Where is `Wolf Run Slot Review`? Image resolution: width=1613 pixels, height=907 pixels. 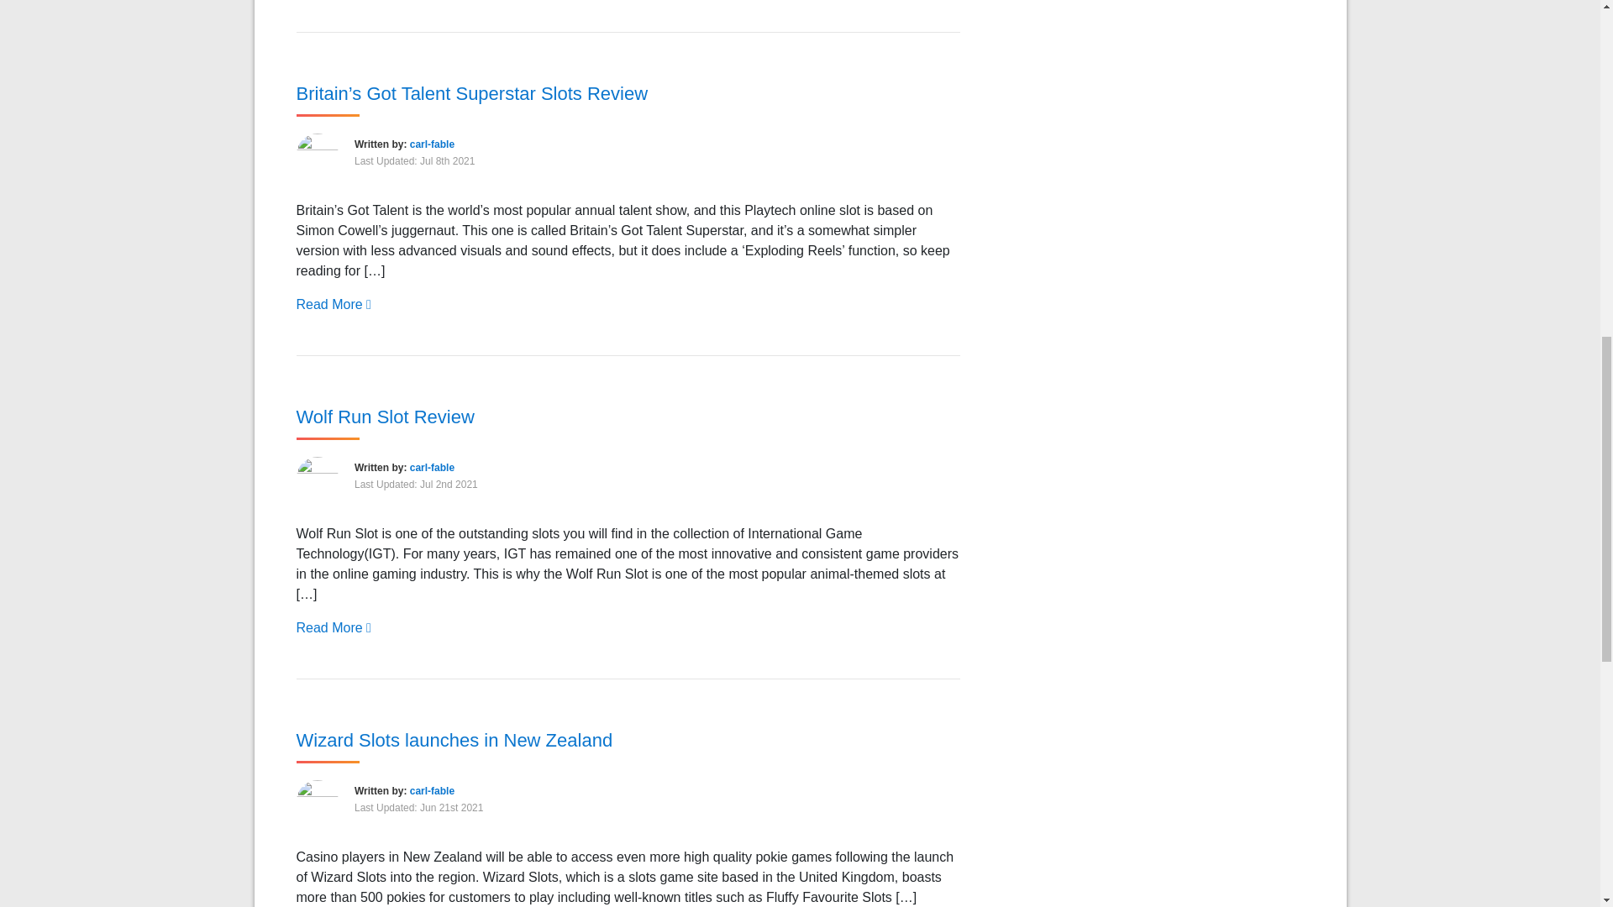 Wolf Run Slot Review is located at coordinates (385, 417).